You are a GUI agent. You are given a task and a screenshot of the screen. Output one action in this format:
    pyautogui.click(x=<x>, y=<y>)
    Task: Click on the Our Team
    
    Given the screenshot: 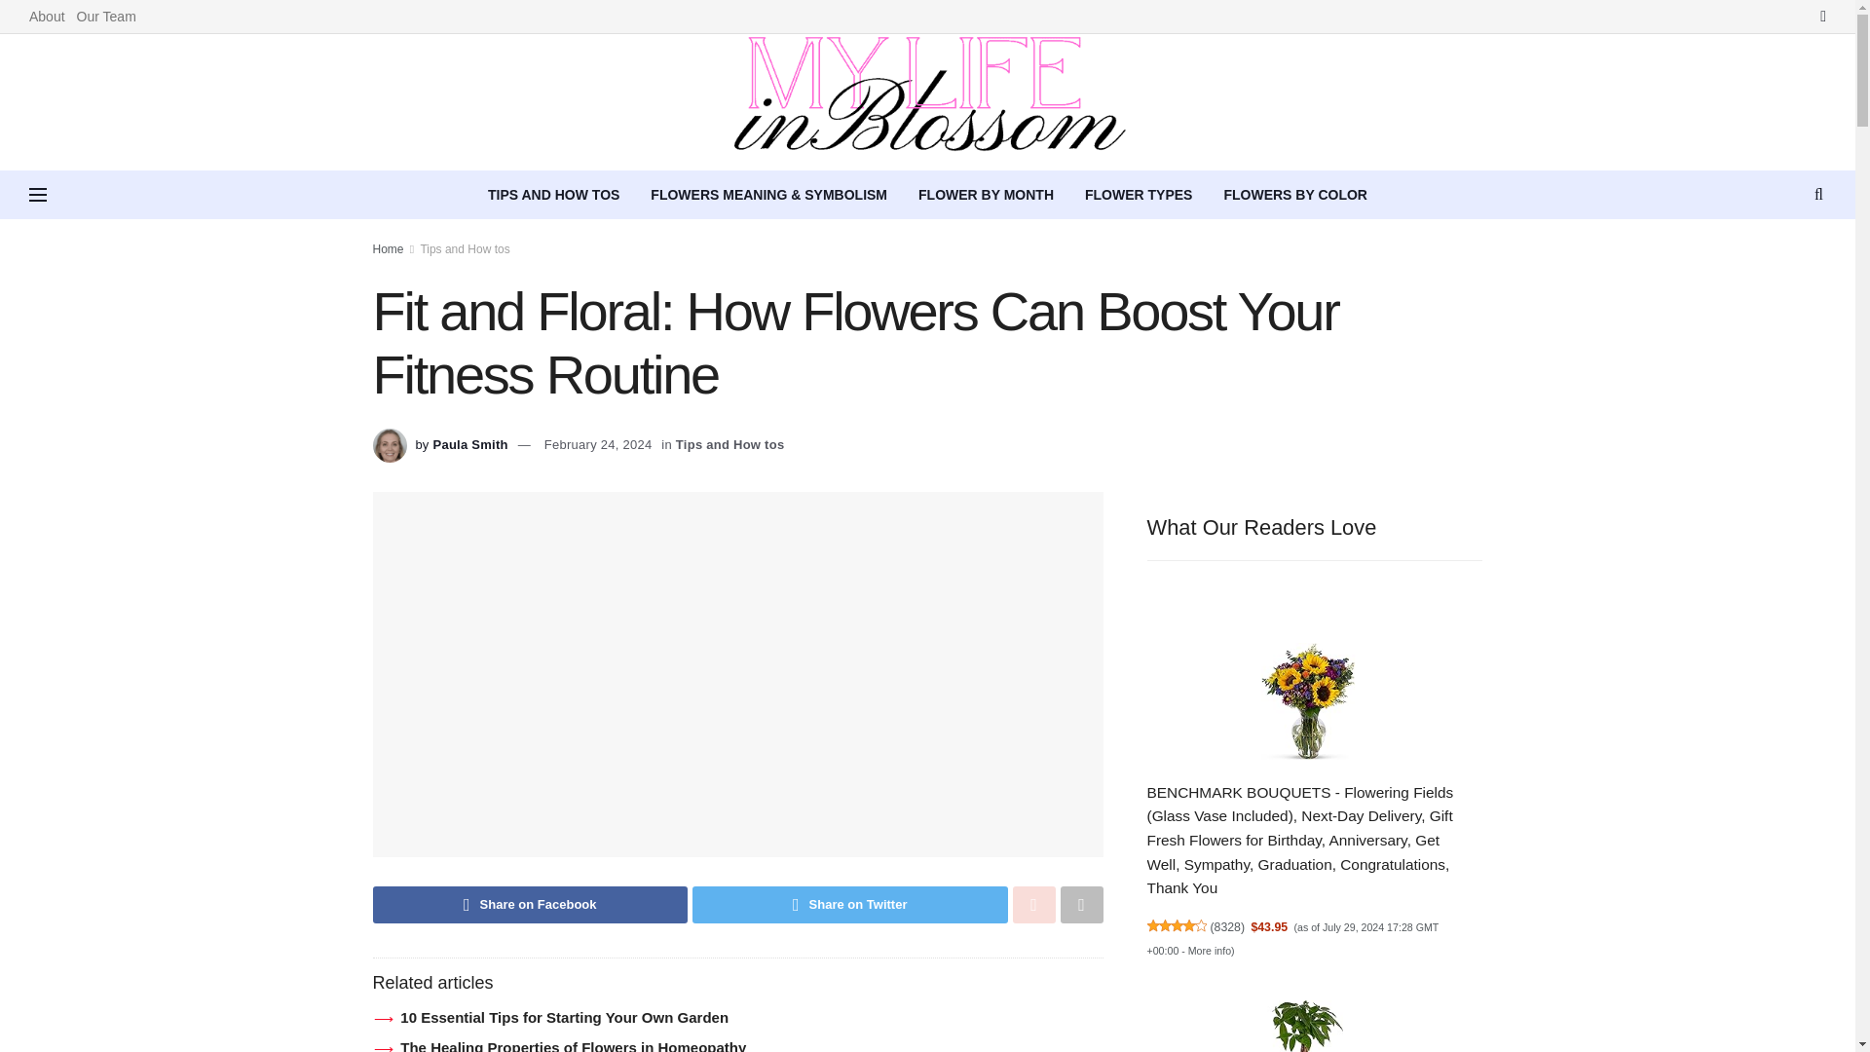 What is the action you would take?
    pyautogui.click(x=106, y=16)
    